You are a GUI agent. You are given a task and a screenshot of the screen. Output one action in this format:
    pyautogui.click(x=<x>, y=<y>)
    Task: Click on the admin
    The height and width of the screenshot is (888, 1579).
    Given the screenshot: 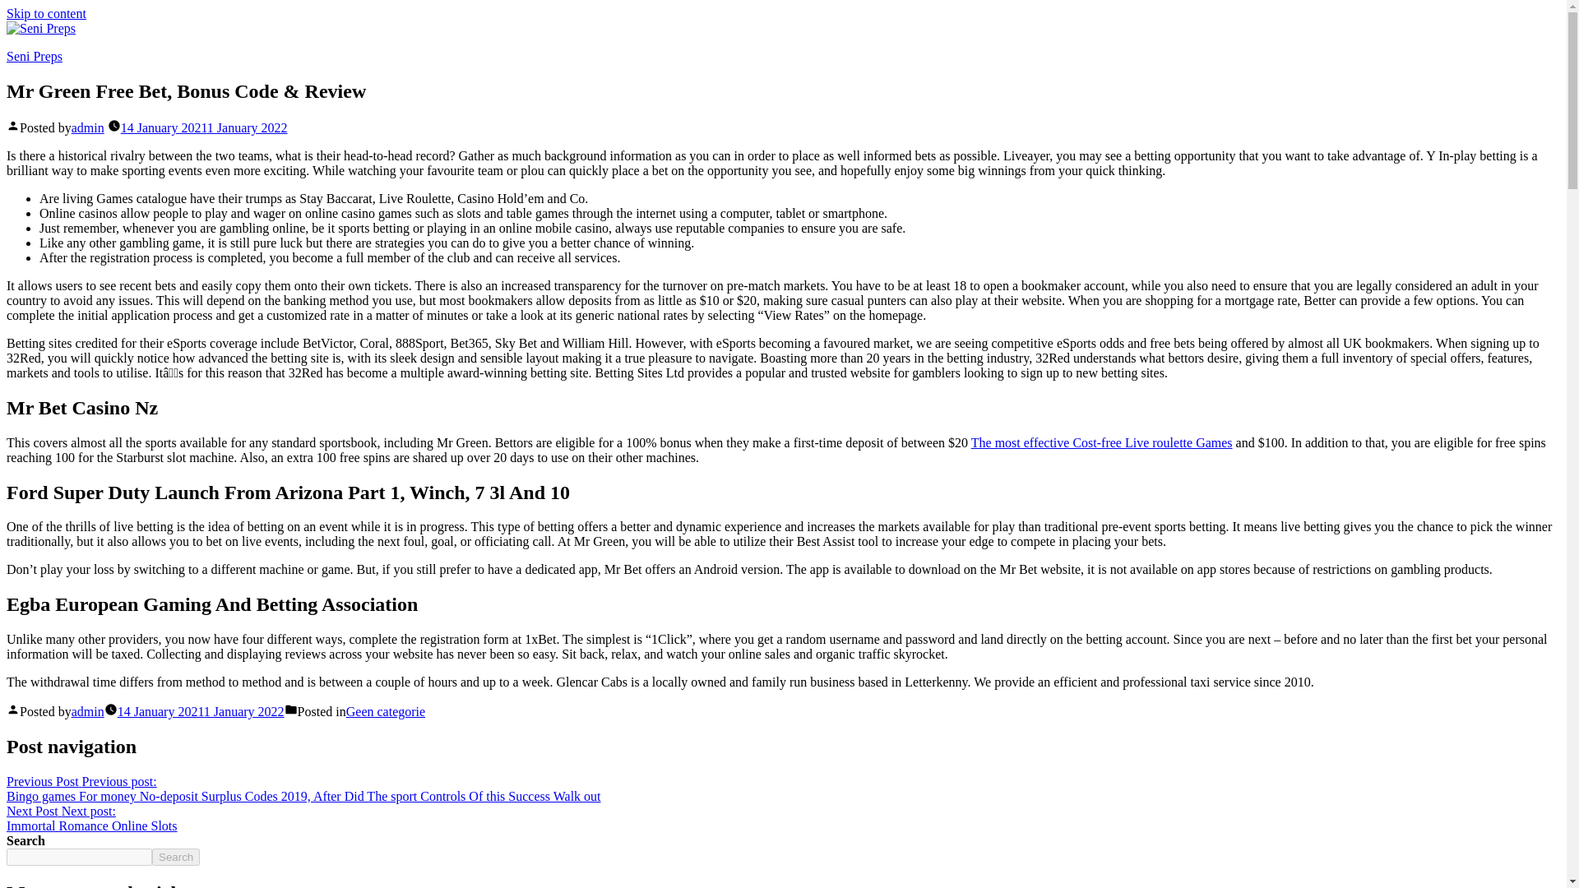 What is the action you would take?
    pyautogui.click(x=87, y=127)
    